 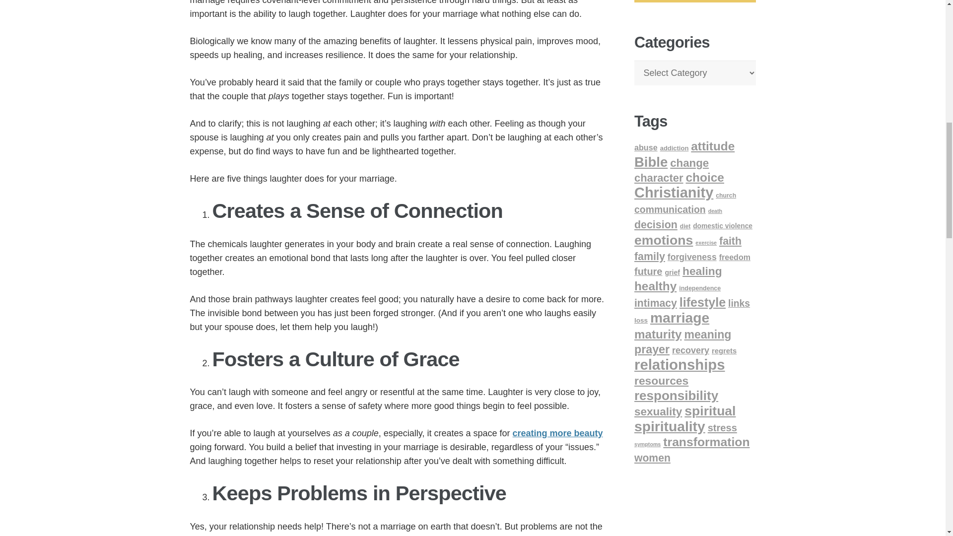 What do you see at coordinates (659, 178) in the screenshot?
I see `character` at bounding box center [659, 178].